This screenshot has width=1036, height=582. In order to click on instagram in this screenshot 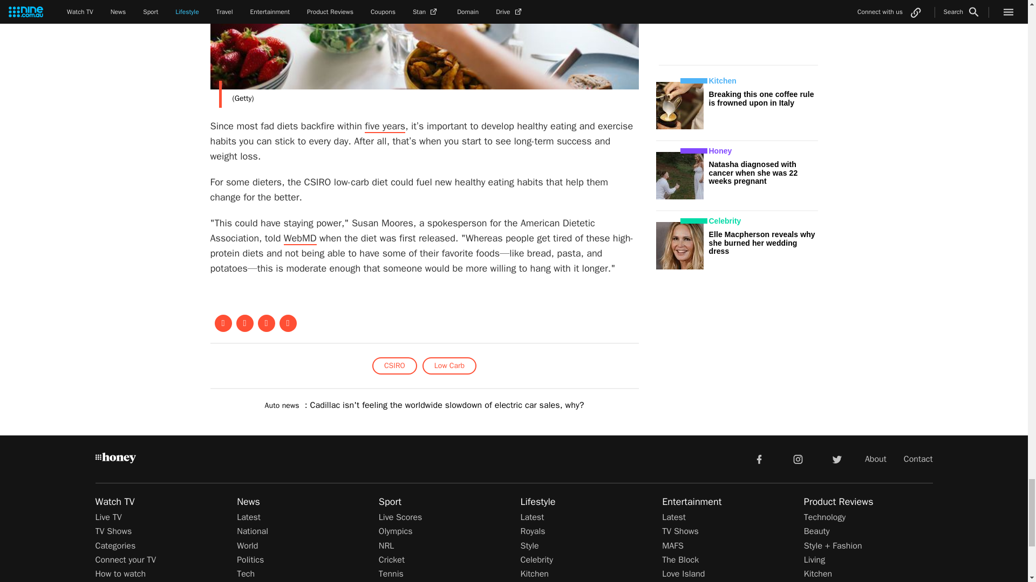, I will do `click(798, 458)`.